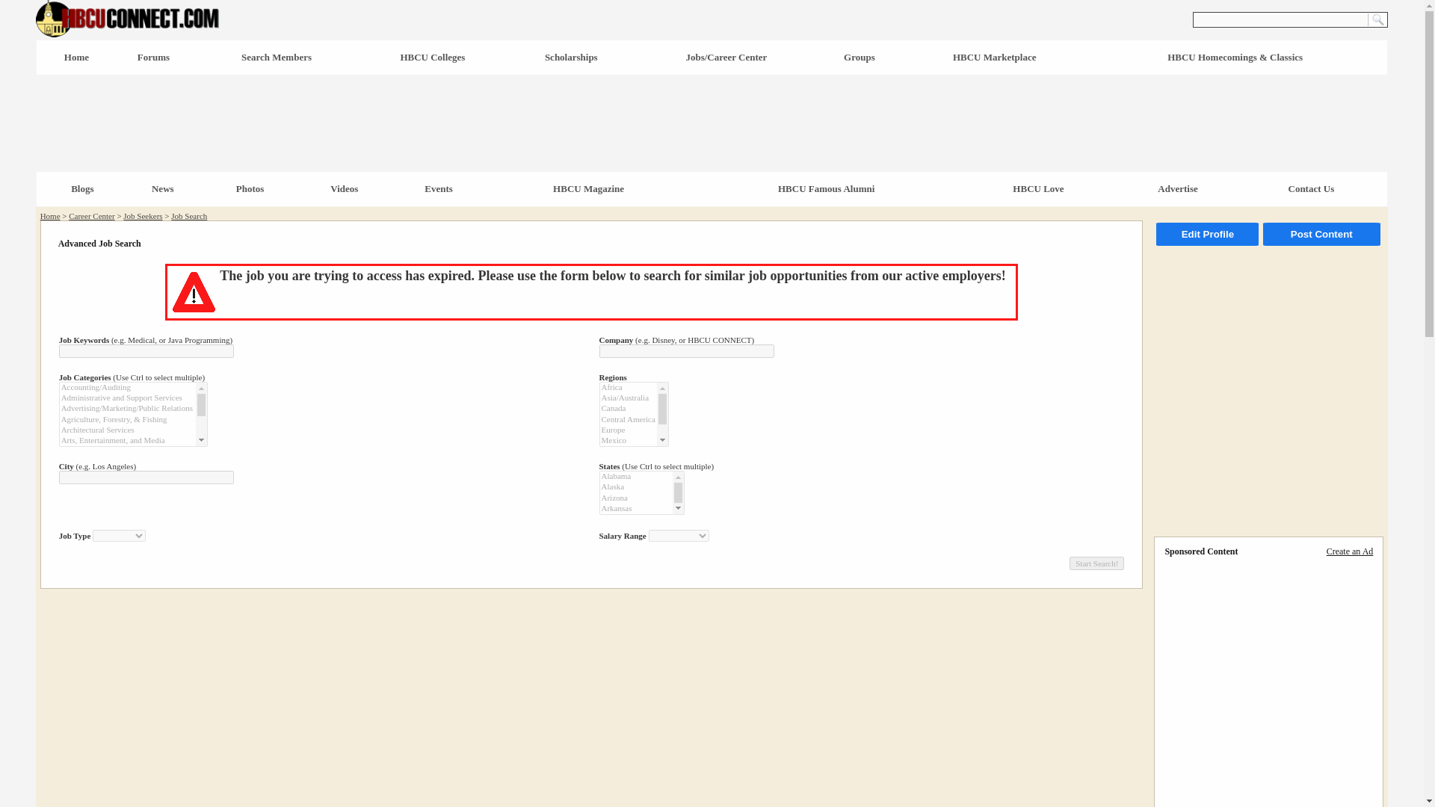  I want to click on Contact Us, so click(1311, 188).